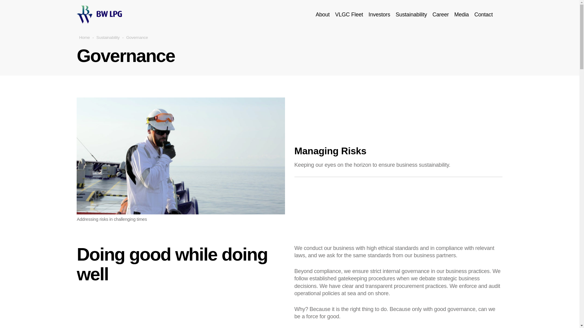  I want to click on VLGC Fleet, so click(349, 15).